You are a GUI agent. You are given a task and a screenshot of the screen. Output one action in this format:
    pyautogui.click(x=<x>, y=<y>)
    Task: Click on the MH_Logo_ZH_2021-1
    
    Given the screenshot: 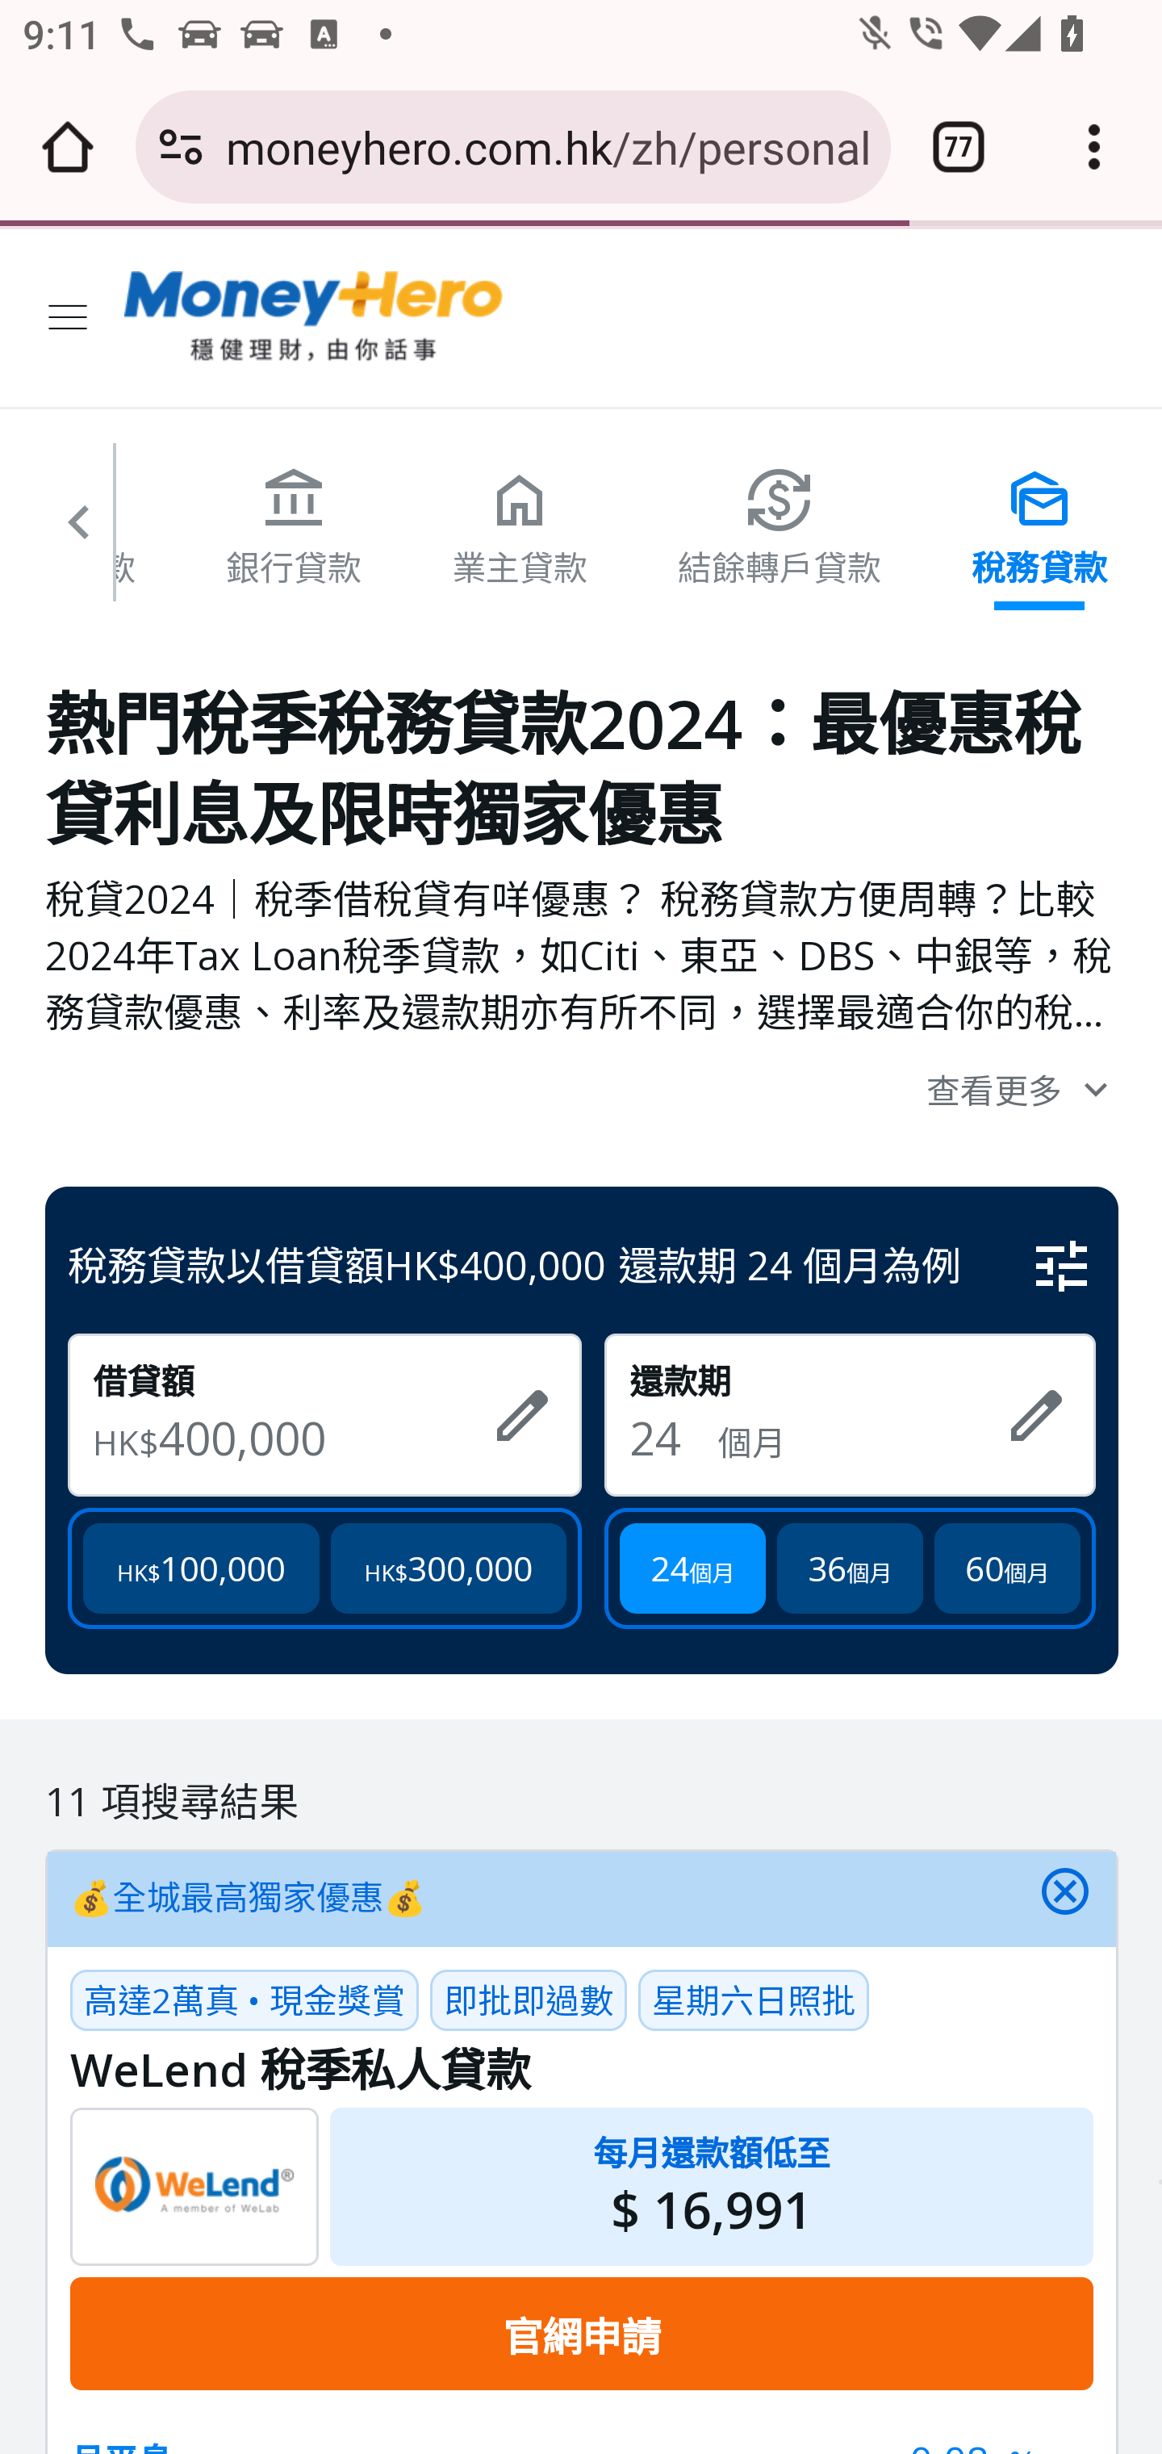 What is the action you would take?
    pyautogui.click(x=315, y=317)
    